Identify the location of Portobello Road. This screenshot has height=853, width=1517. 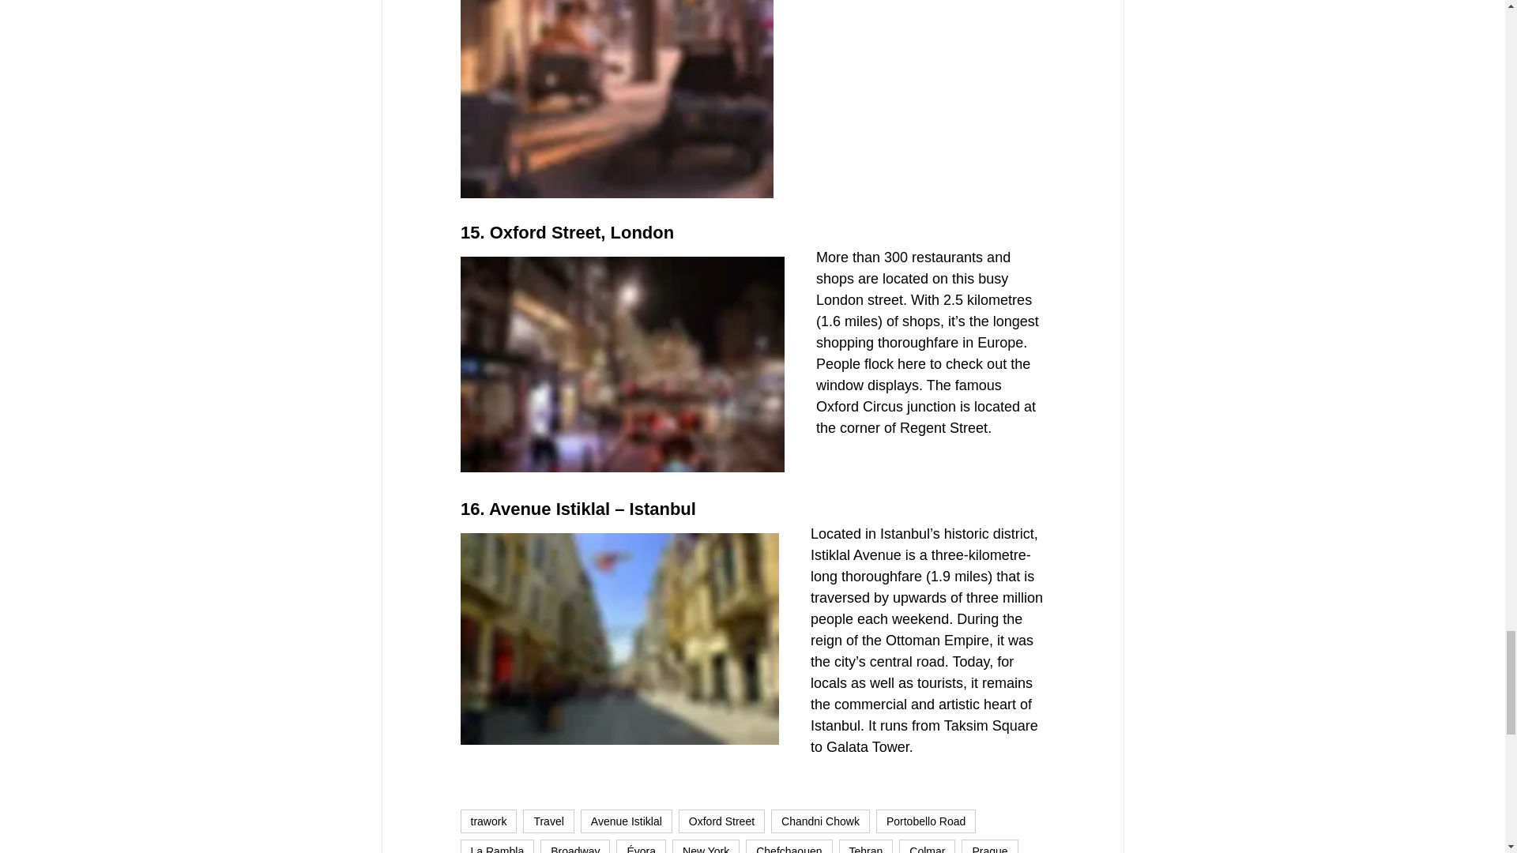
(926, 821).